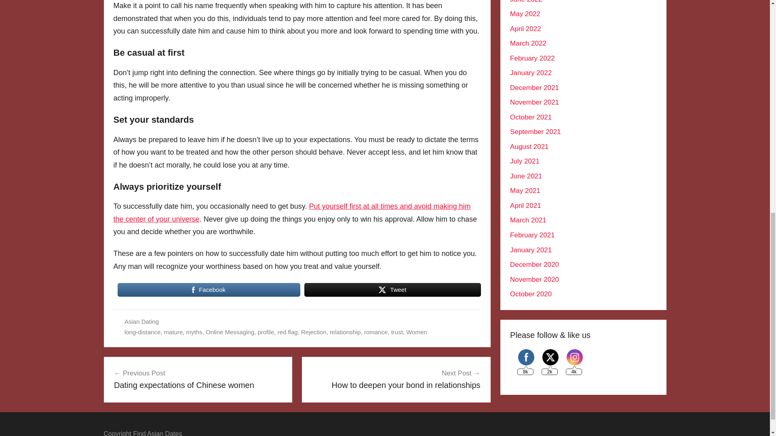 The height and width of the screenshot is (436, 776). What do you see at coordinates (375, 332) in the screenshot?
I see `romance` at bounding box center [375, 332].